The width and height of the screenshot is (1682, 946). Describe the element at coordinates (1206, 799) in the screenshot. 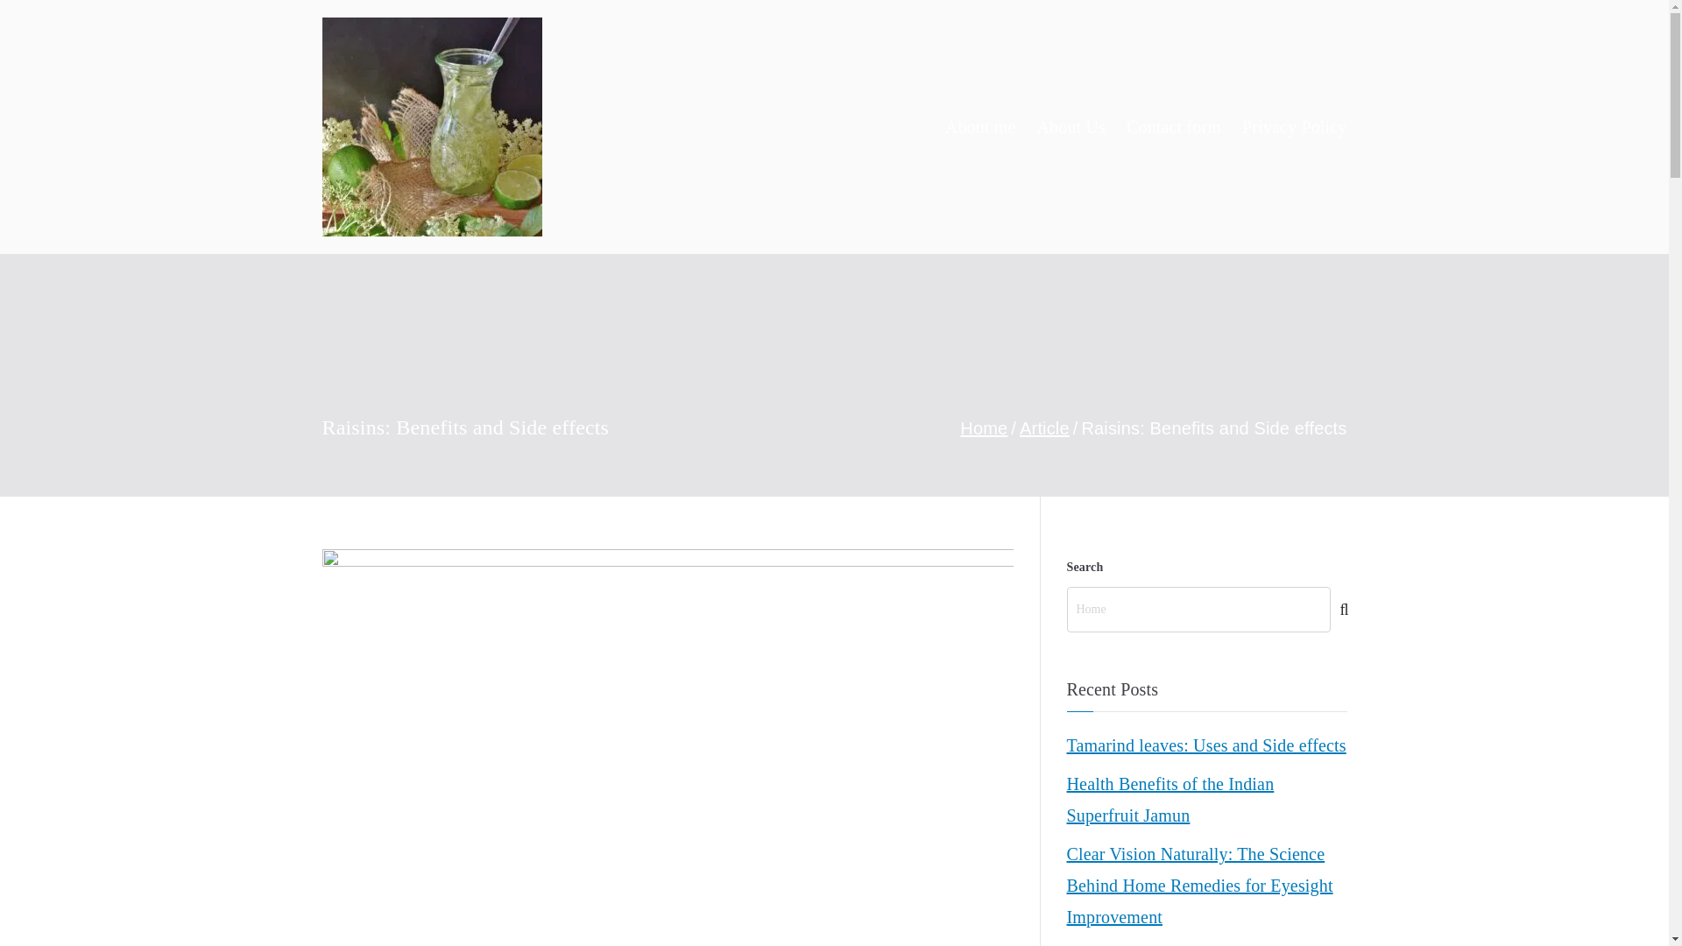

I see `Health Benefits of the Indian Superfruit Jamun` at that location.